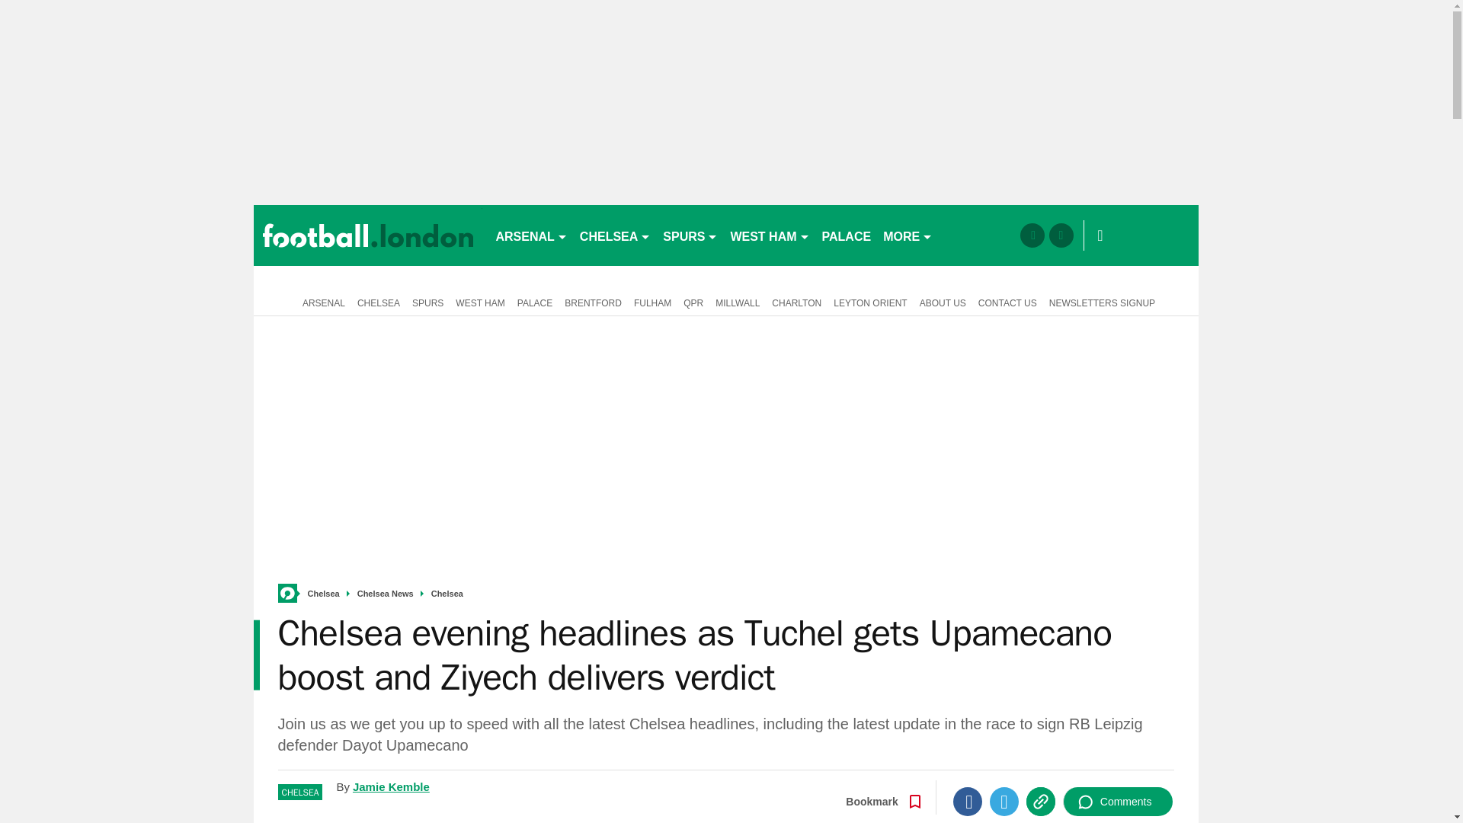  I want to click on ARSENAL, so click(530, 235).